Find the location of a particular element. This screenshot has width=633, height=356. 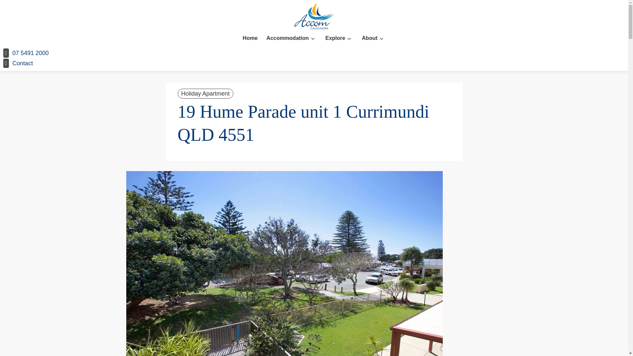

Accommodation is located at coordinates (287, 38).